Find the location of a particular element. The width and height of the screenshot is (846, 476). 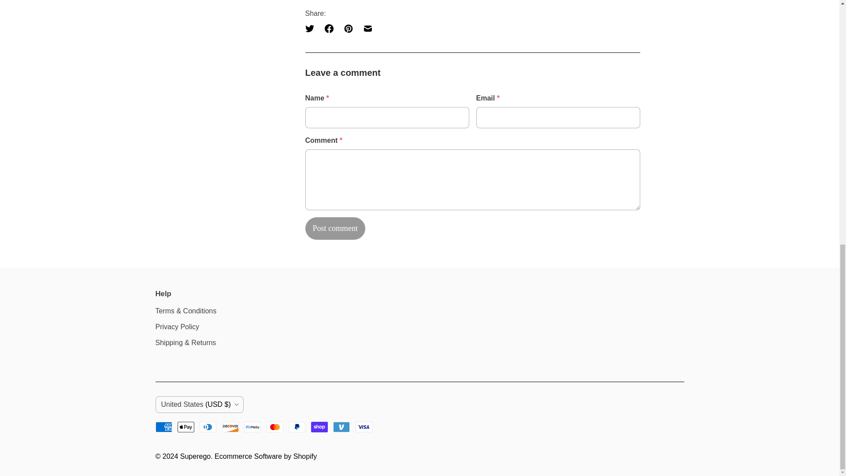

PayPal is located at coordinates (297, 427).